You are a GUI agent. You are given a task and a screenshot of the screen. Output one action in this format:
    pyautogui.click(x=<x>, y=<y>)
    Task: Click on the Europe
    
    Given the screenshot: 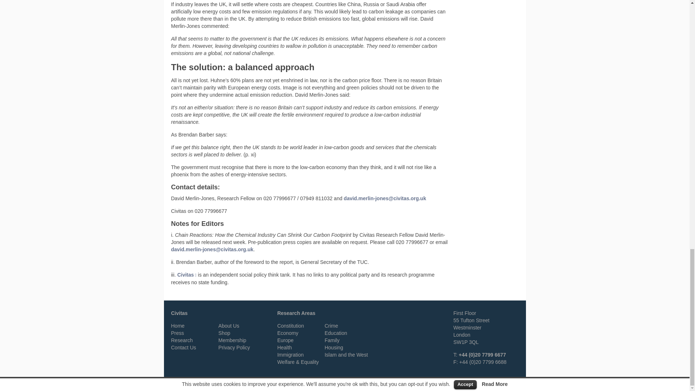 What is the action you would take?
    pyautogui.click(x=285, y=340)
    